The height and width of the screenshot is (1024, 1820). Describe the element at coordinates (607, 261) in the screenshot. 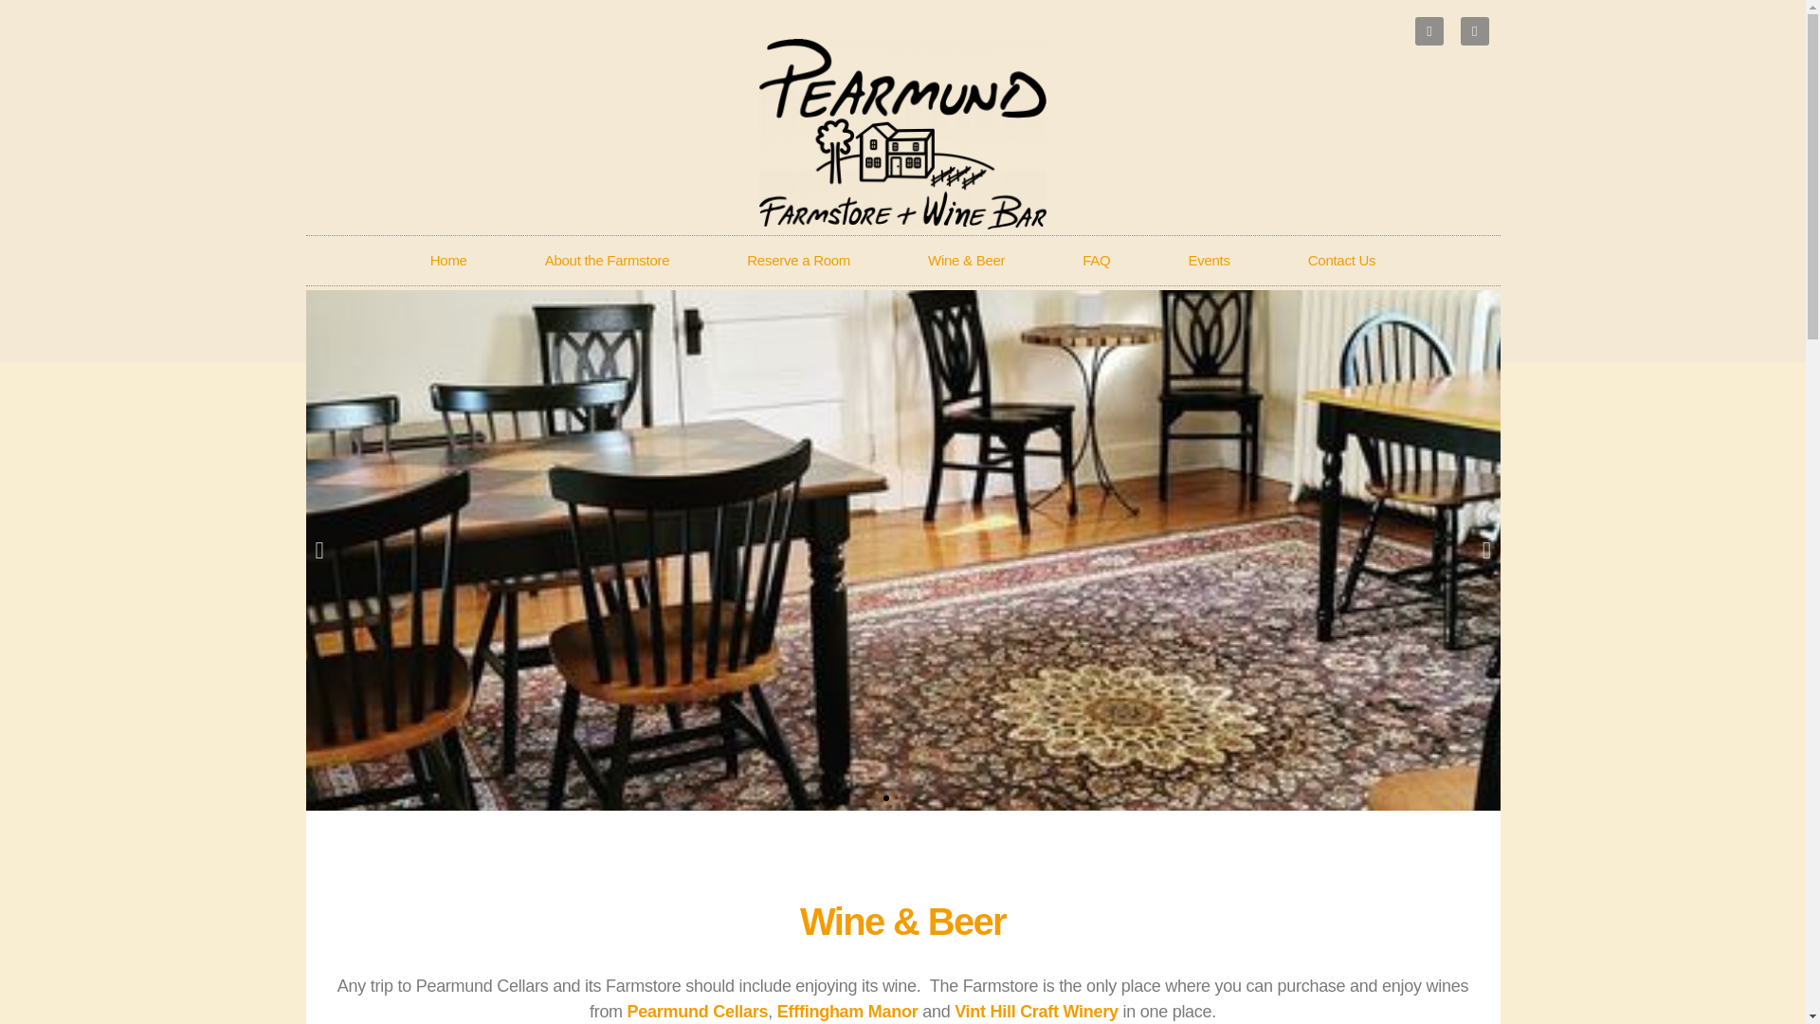

I see `About the Farmstore` at that location.